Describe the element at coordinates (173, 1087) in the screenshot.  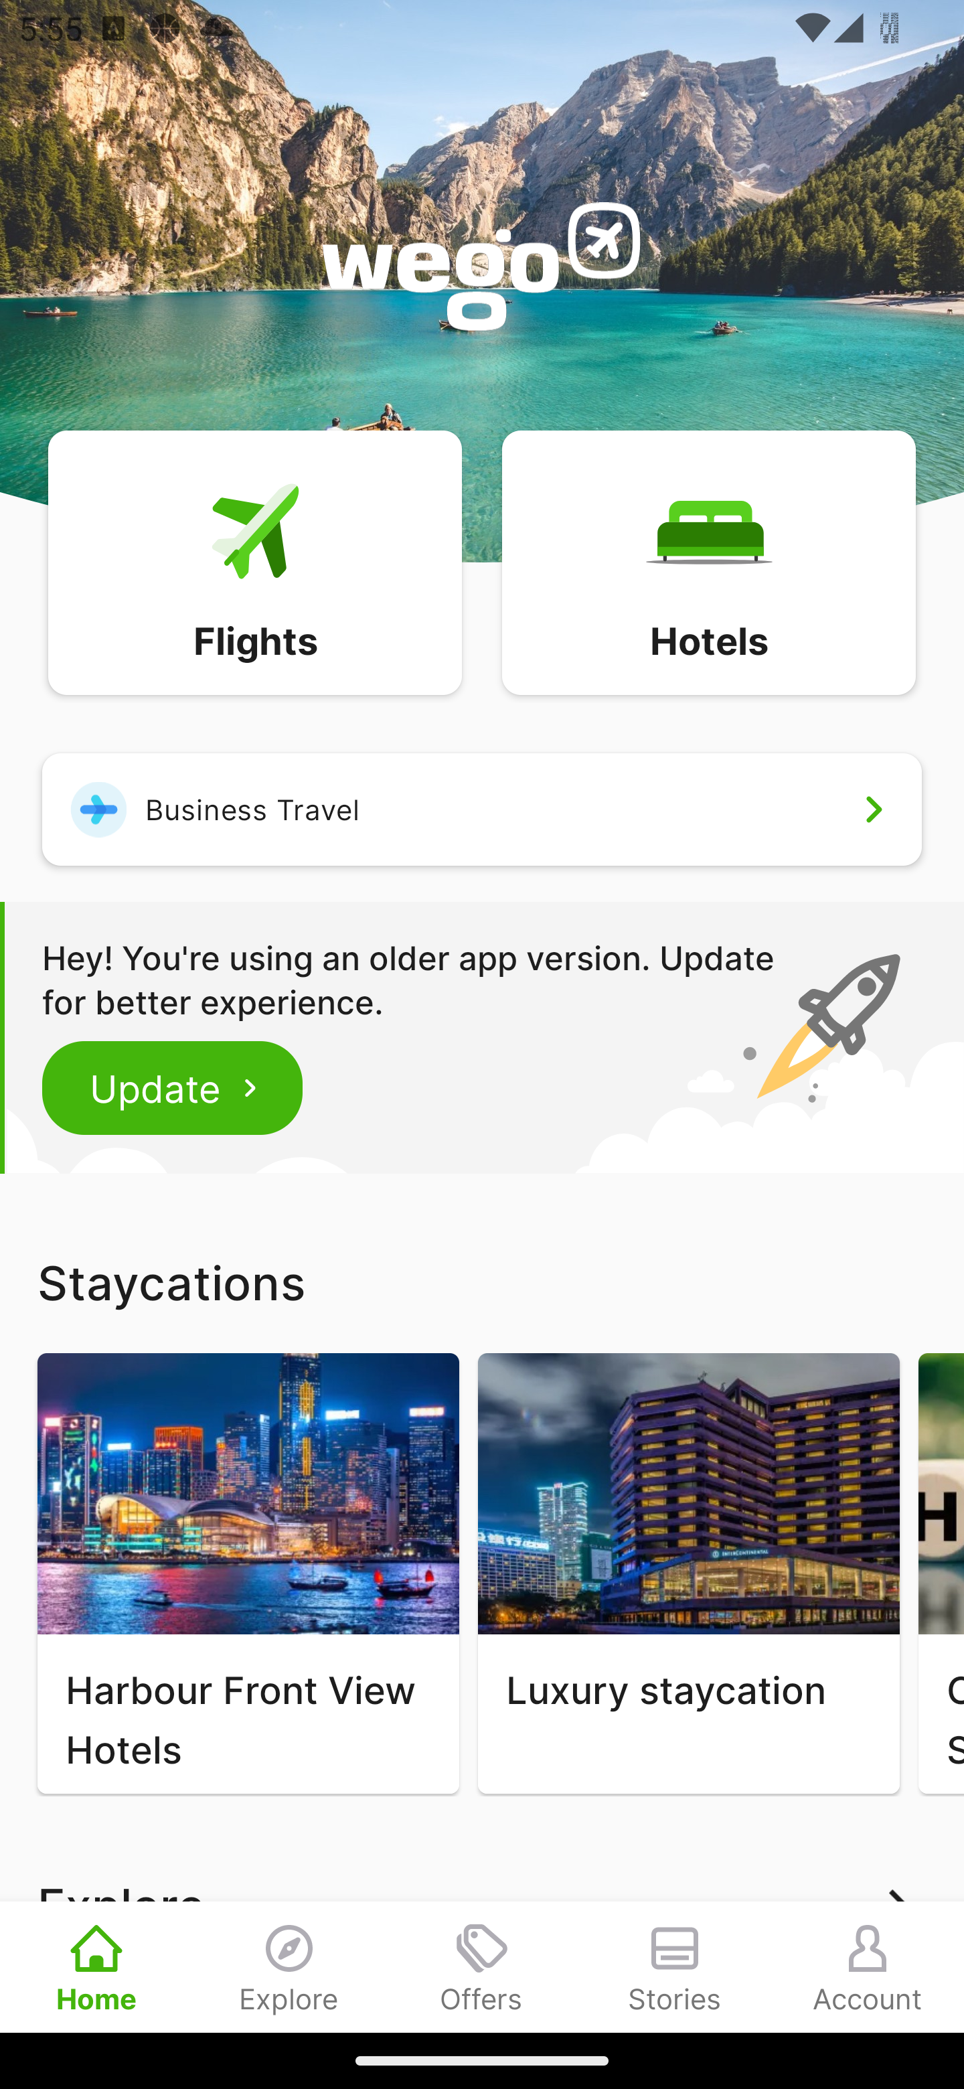
I see `Update` at that location.